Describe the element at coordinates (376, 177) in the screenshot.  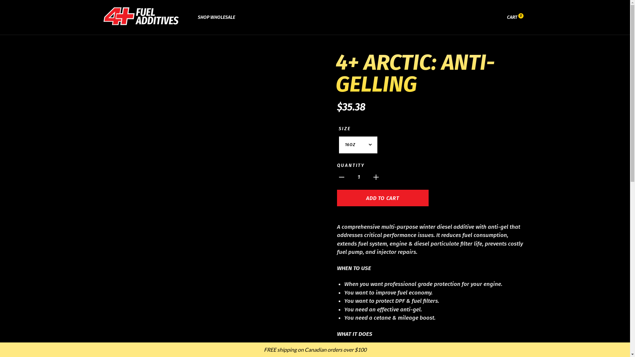
I see `Increase quantity by 1` at that location.